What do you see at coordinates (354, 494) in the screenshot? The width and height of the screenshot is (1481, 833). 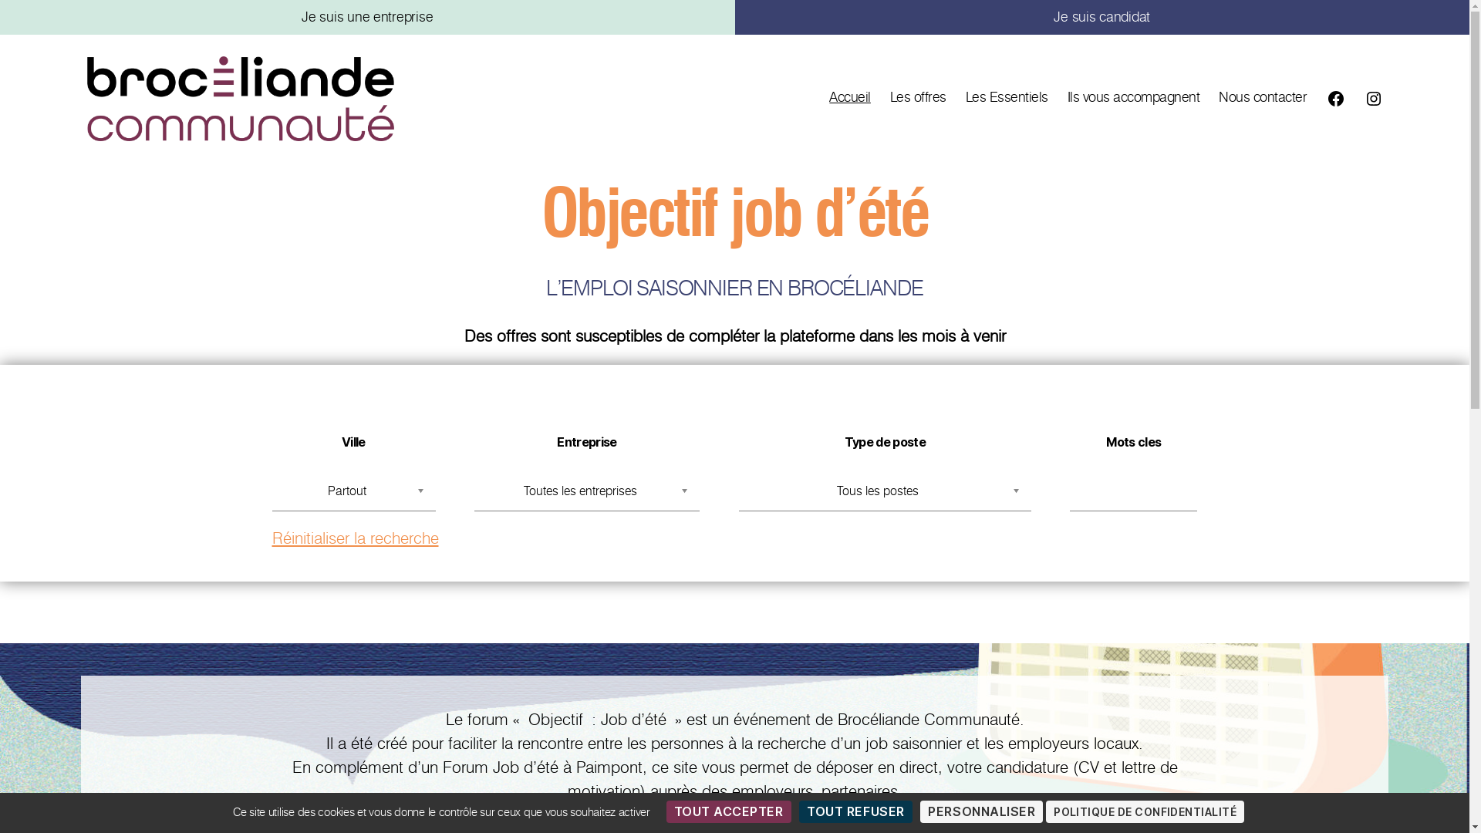 I see `Partout` at bounding box center [354, 494].